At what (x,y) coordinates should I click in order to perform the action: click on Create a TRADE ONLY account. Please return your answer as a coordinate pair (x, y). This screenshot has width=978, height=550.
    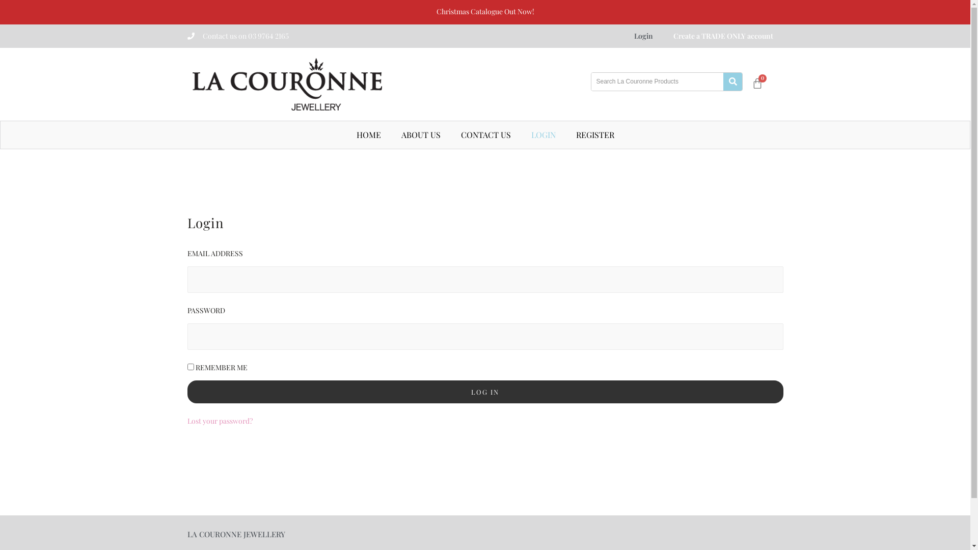
    Looking at the image, I should click on (723, 36).